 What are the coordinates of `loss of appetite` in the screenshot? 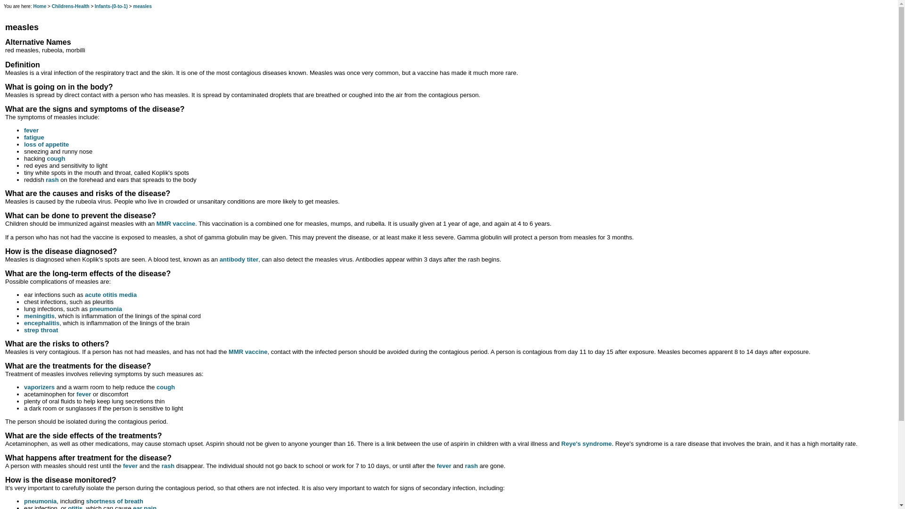 It's located at (46, 144).